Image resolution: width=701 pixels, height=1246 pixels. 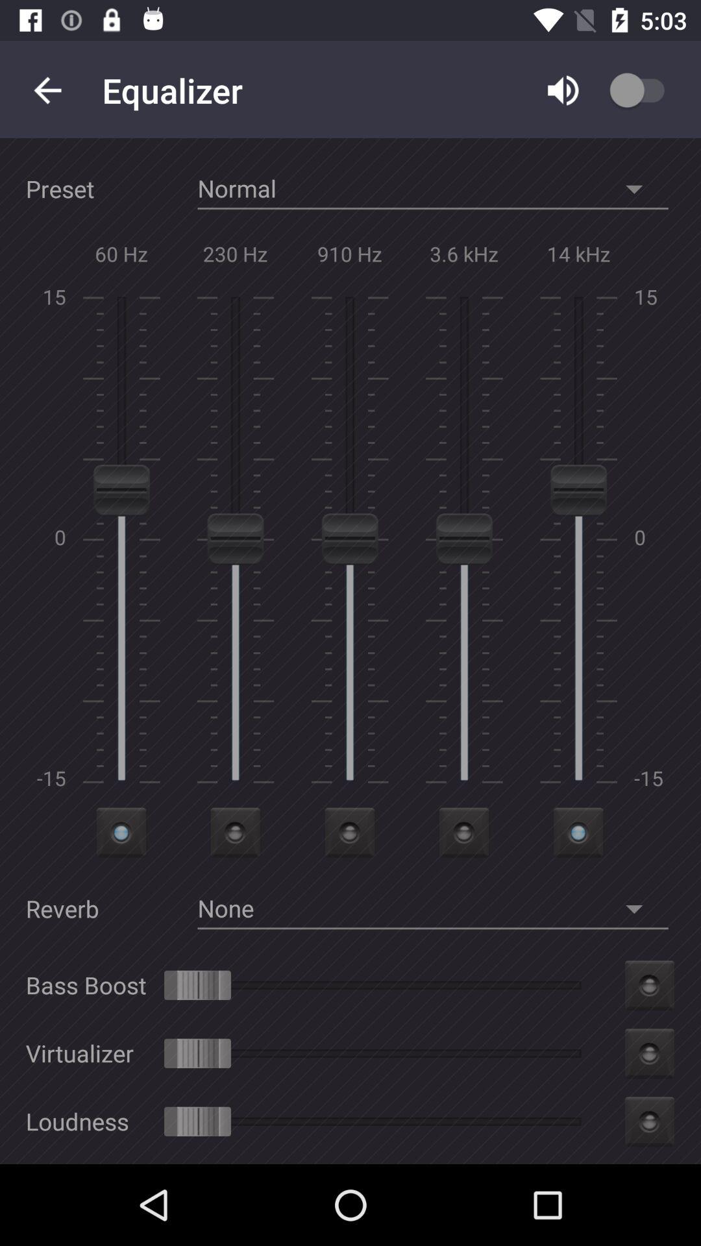 What do you see at coordinates (650, 1053) in the screenshot?
I see `click on the second icon from the bottom right of the page` at bounding box center [650, 1053].